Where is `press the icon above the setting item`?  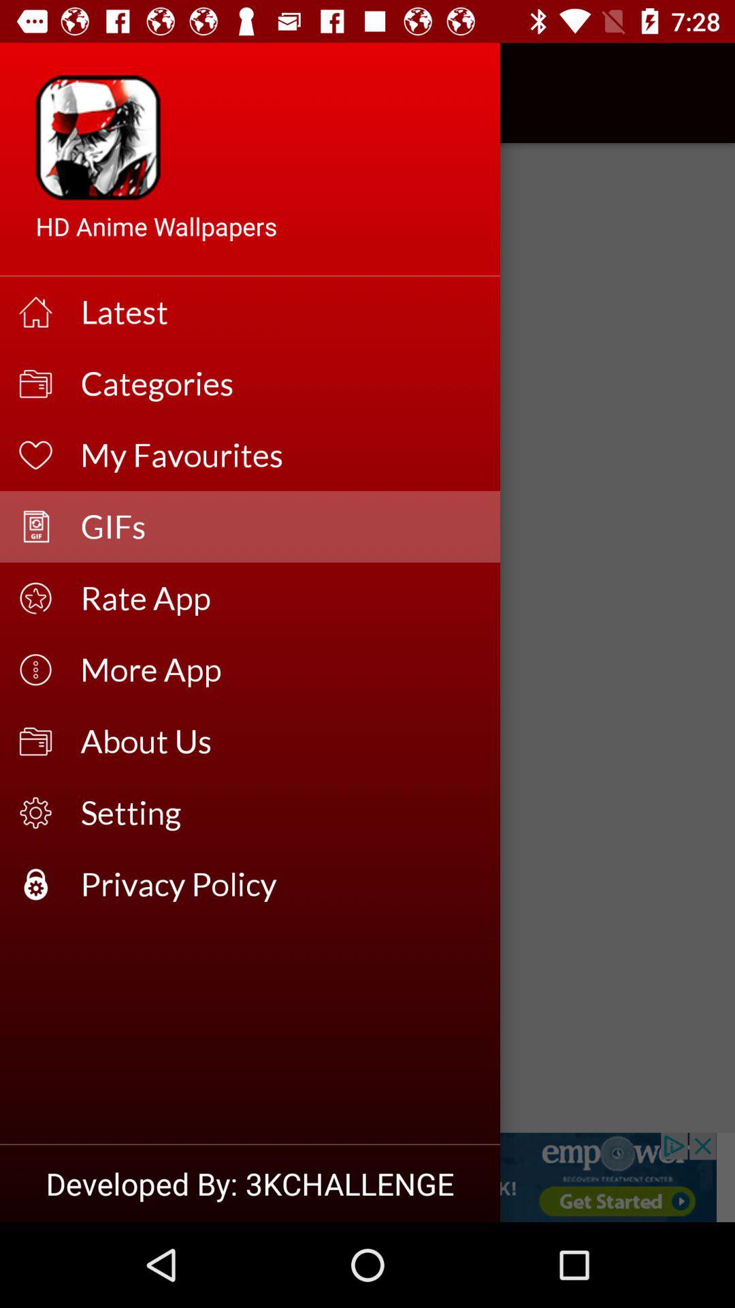 press the icon above the setting item is located at coordinates (282, 741).